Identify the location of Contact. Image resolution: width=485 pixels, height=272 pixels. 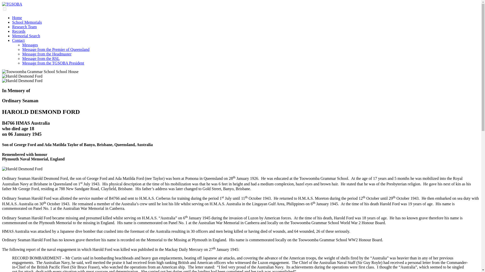
(18, 40).